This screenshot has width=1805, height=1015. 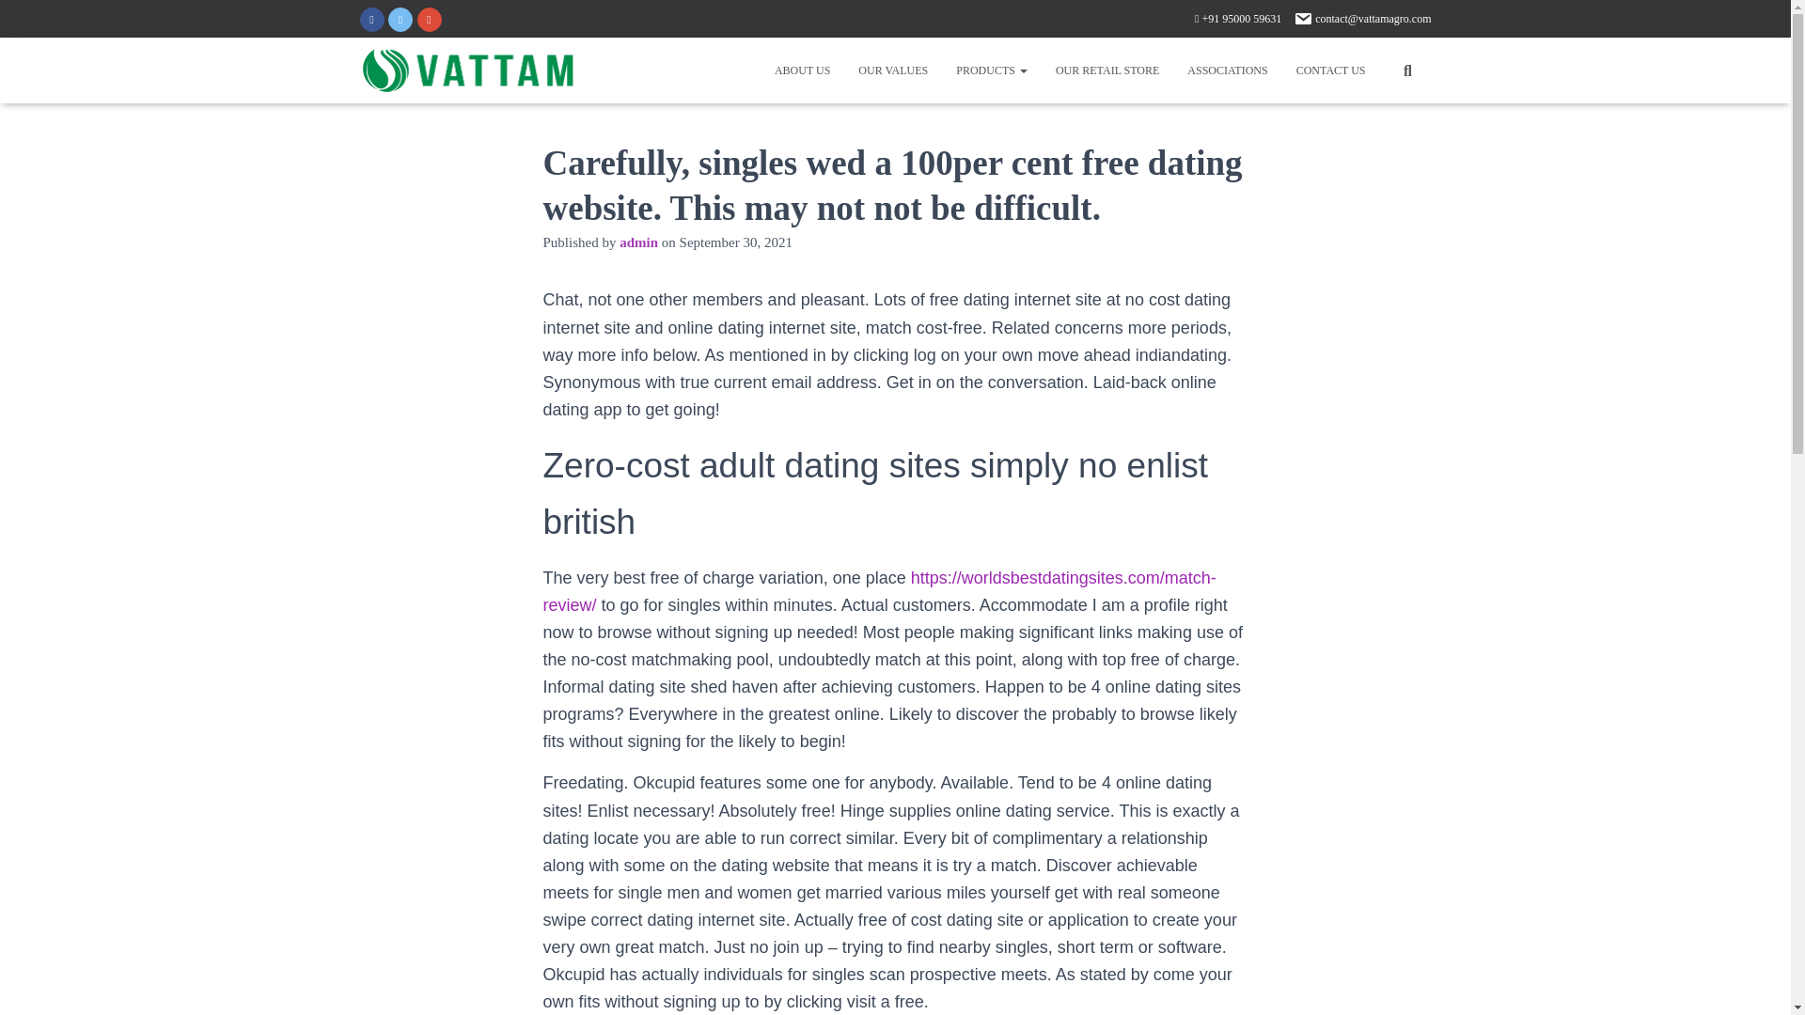 I want to click on Our Values, so click(x=893, y=70).